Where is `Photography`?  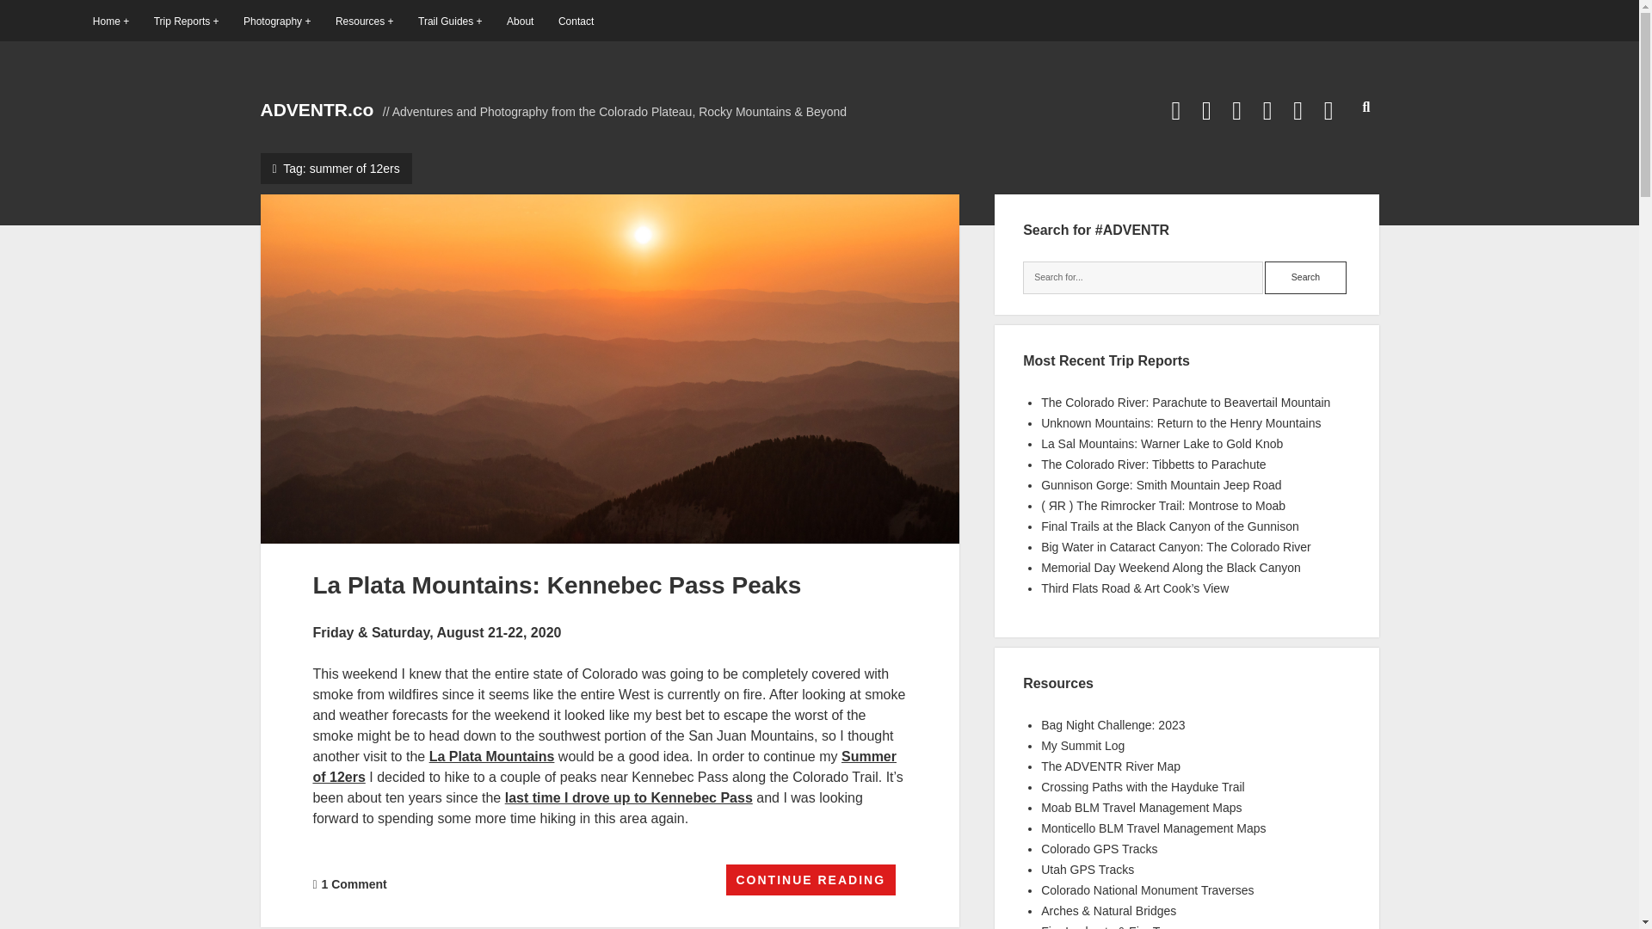
Photography is located at coordinates (276, 21).